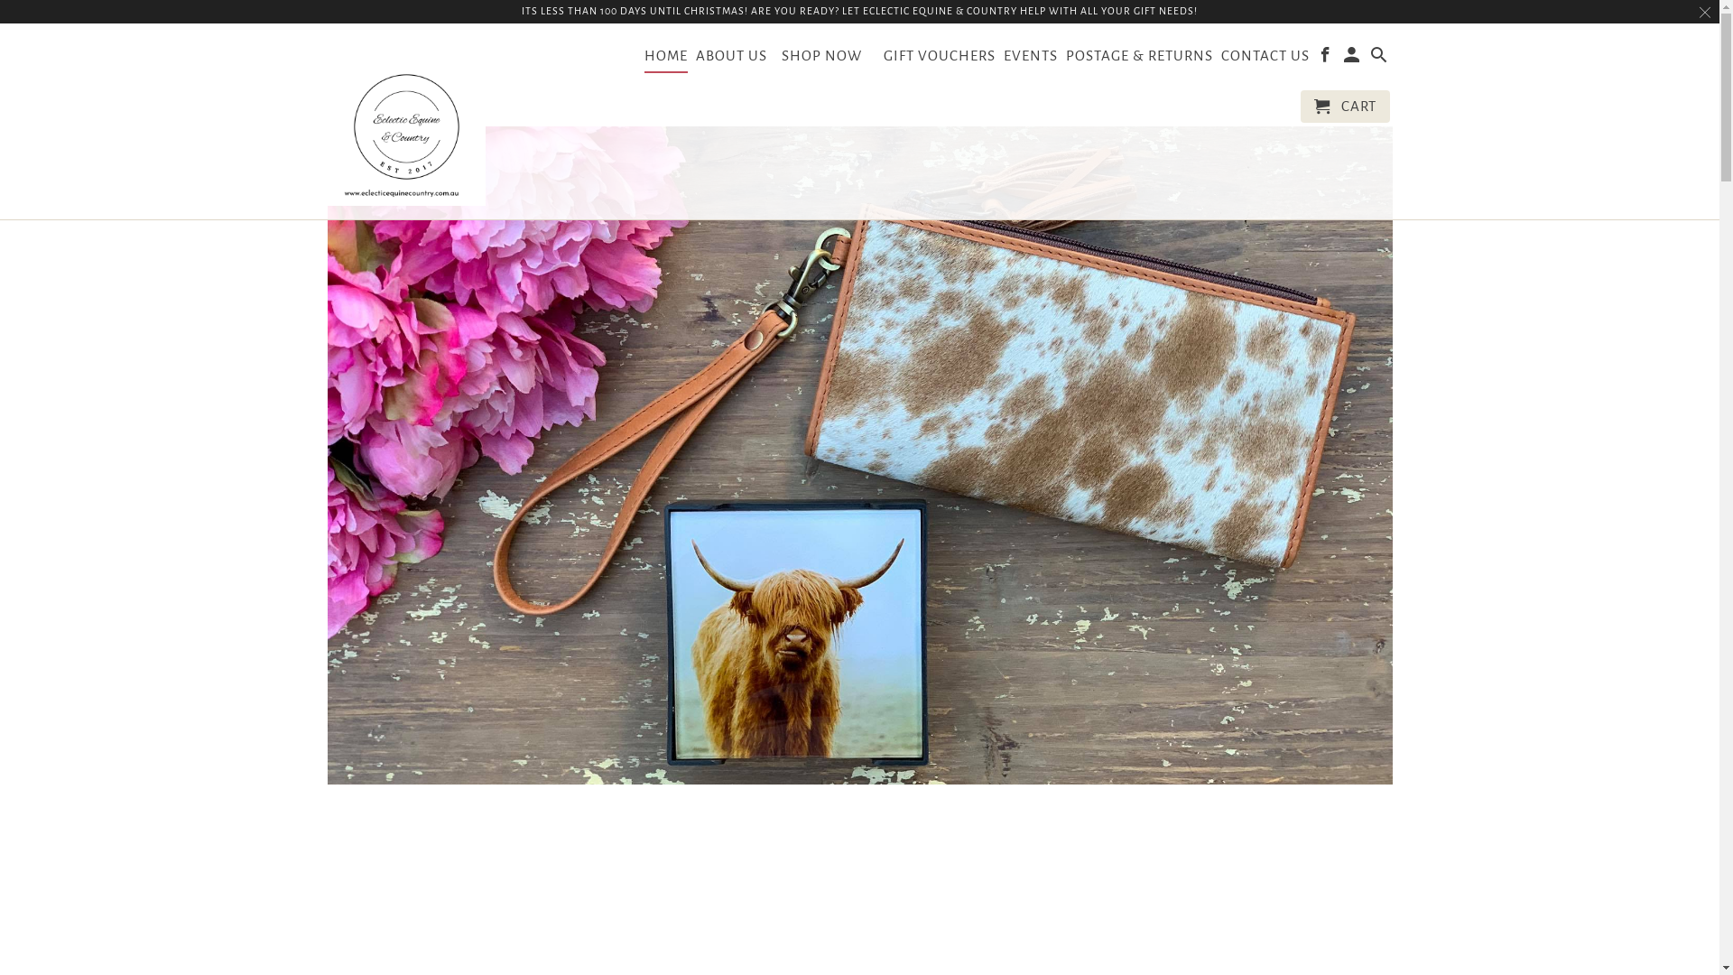 This screenshot has height=975, width=1733. What do you see at coordinates (813, 894) in the screenshot?
I see `1` at bounding box center [813, 894].